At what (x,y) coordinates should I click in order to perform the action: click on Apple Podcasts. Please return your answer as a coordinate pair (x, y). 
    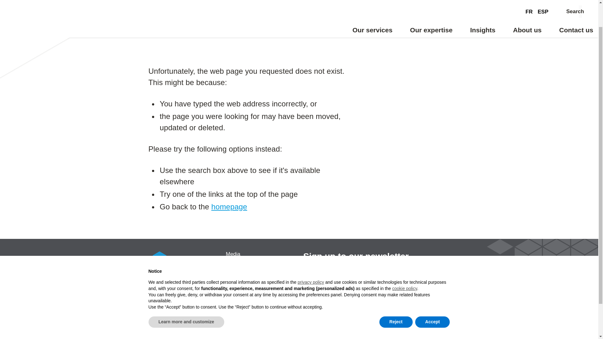
    Looking at the image, I should click on (325, 322).